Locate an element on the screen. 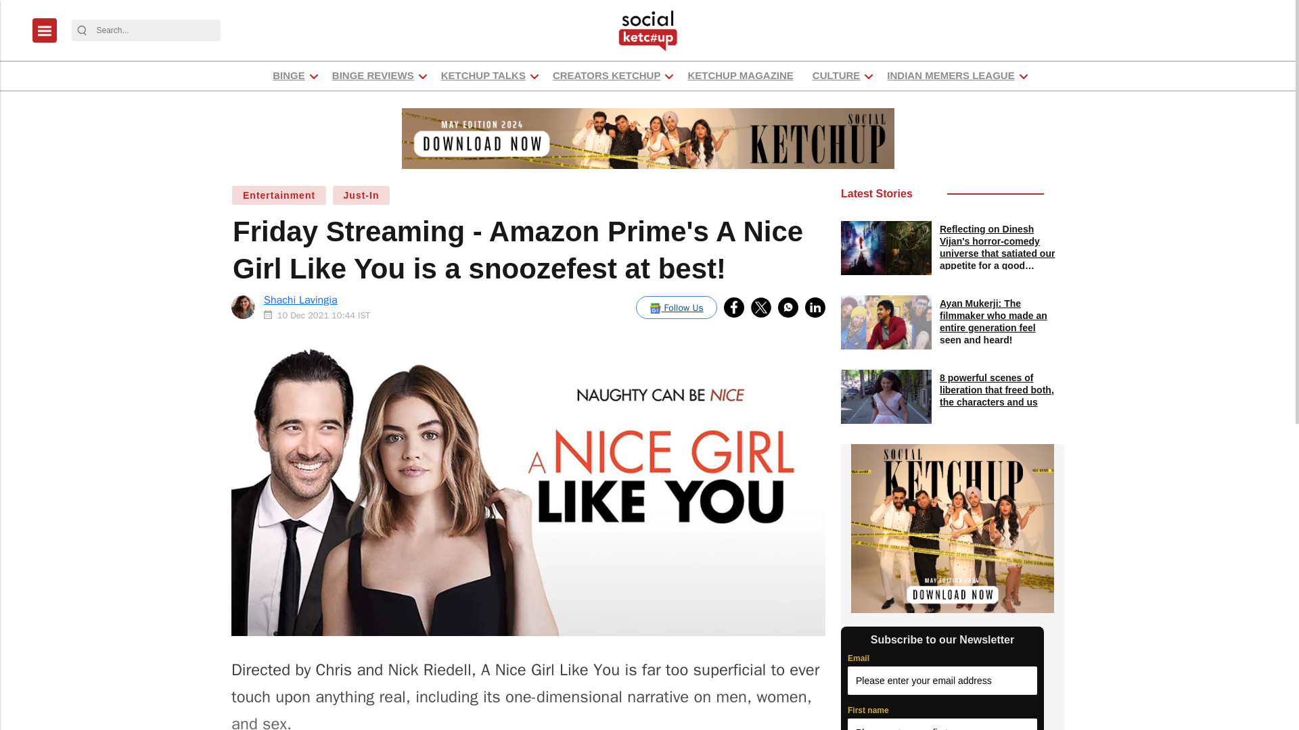  BINGE is located at coordinates (288, 76).